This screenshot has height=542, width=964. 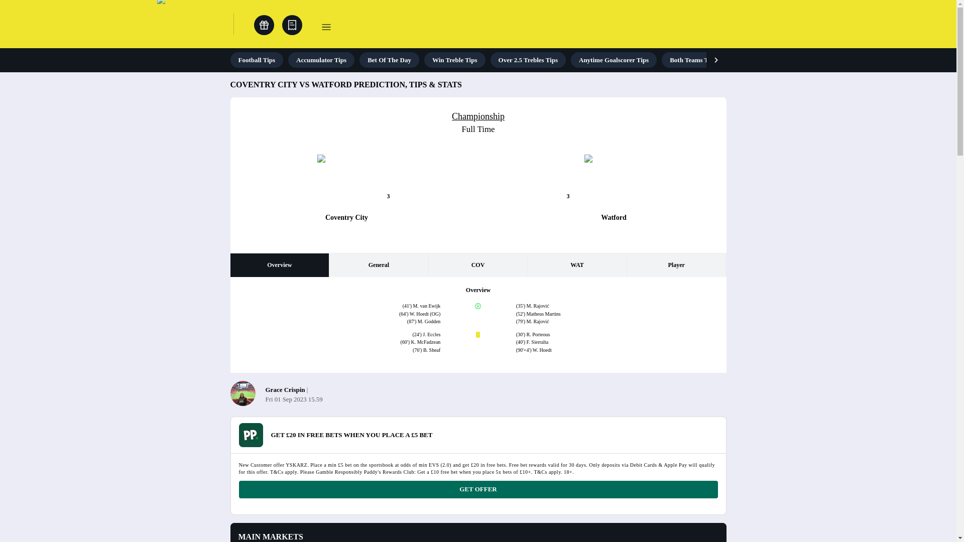 What do you see at coordinates (257, 60) in the screenshot?
I see `Football Tips` at bounding box center [257, 60].